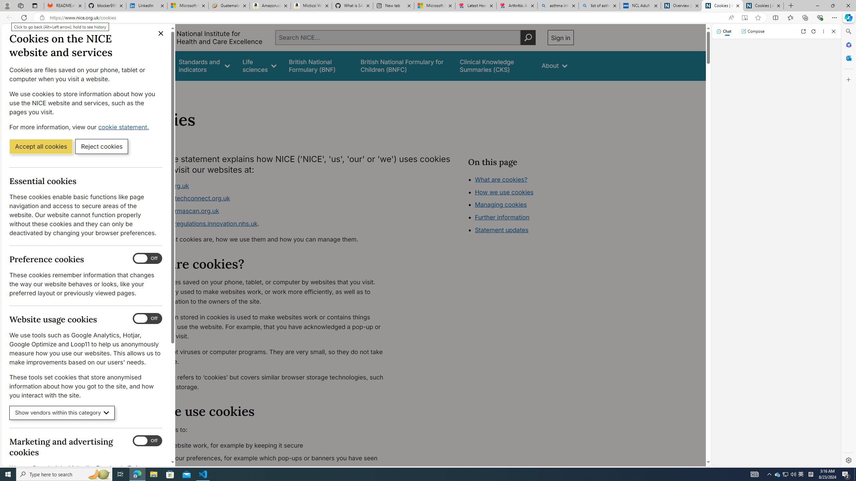  I want to click on Accept all cookies, so click(41, 146).